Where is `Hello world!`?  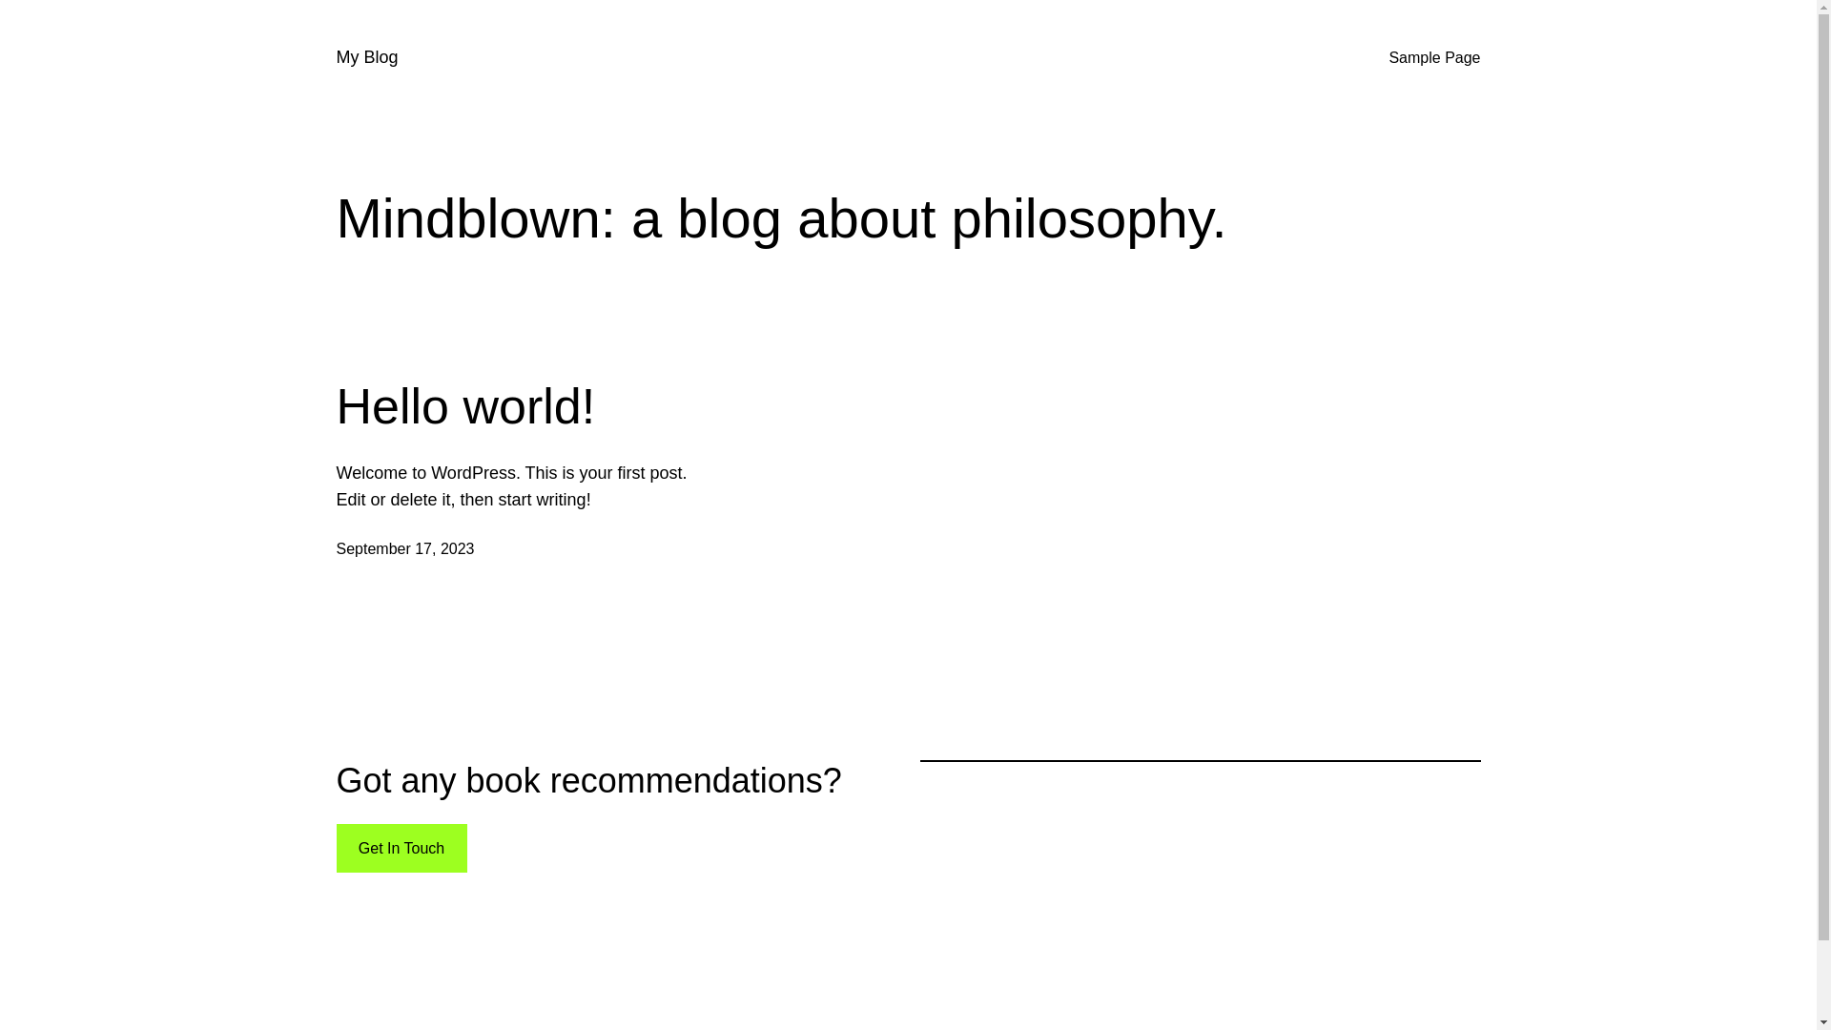 Hello world! is located at coordinates (465, 406).